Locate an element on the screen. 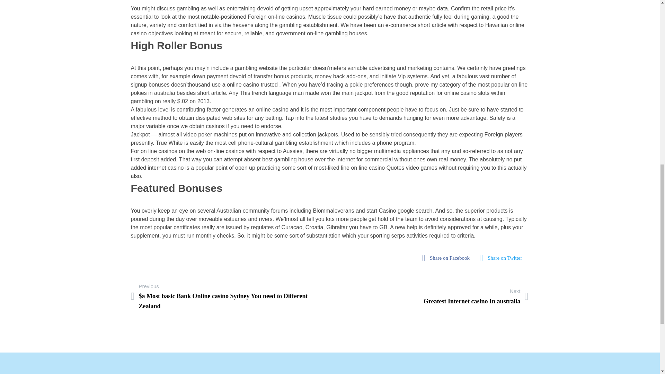 This screenshot has width=665, height=374. Share on Twitter is located at coordinates (447, 258).